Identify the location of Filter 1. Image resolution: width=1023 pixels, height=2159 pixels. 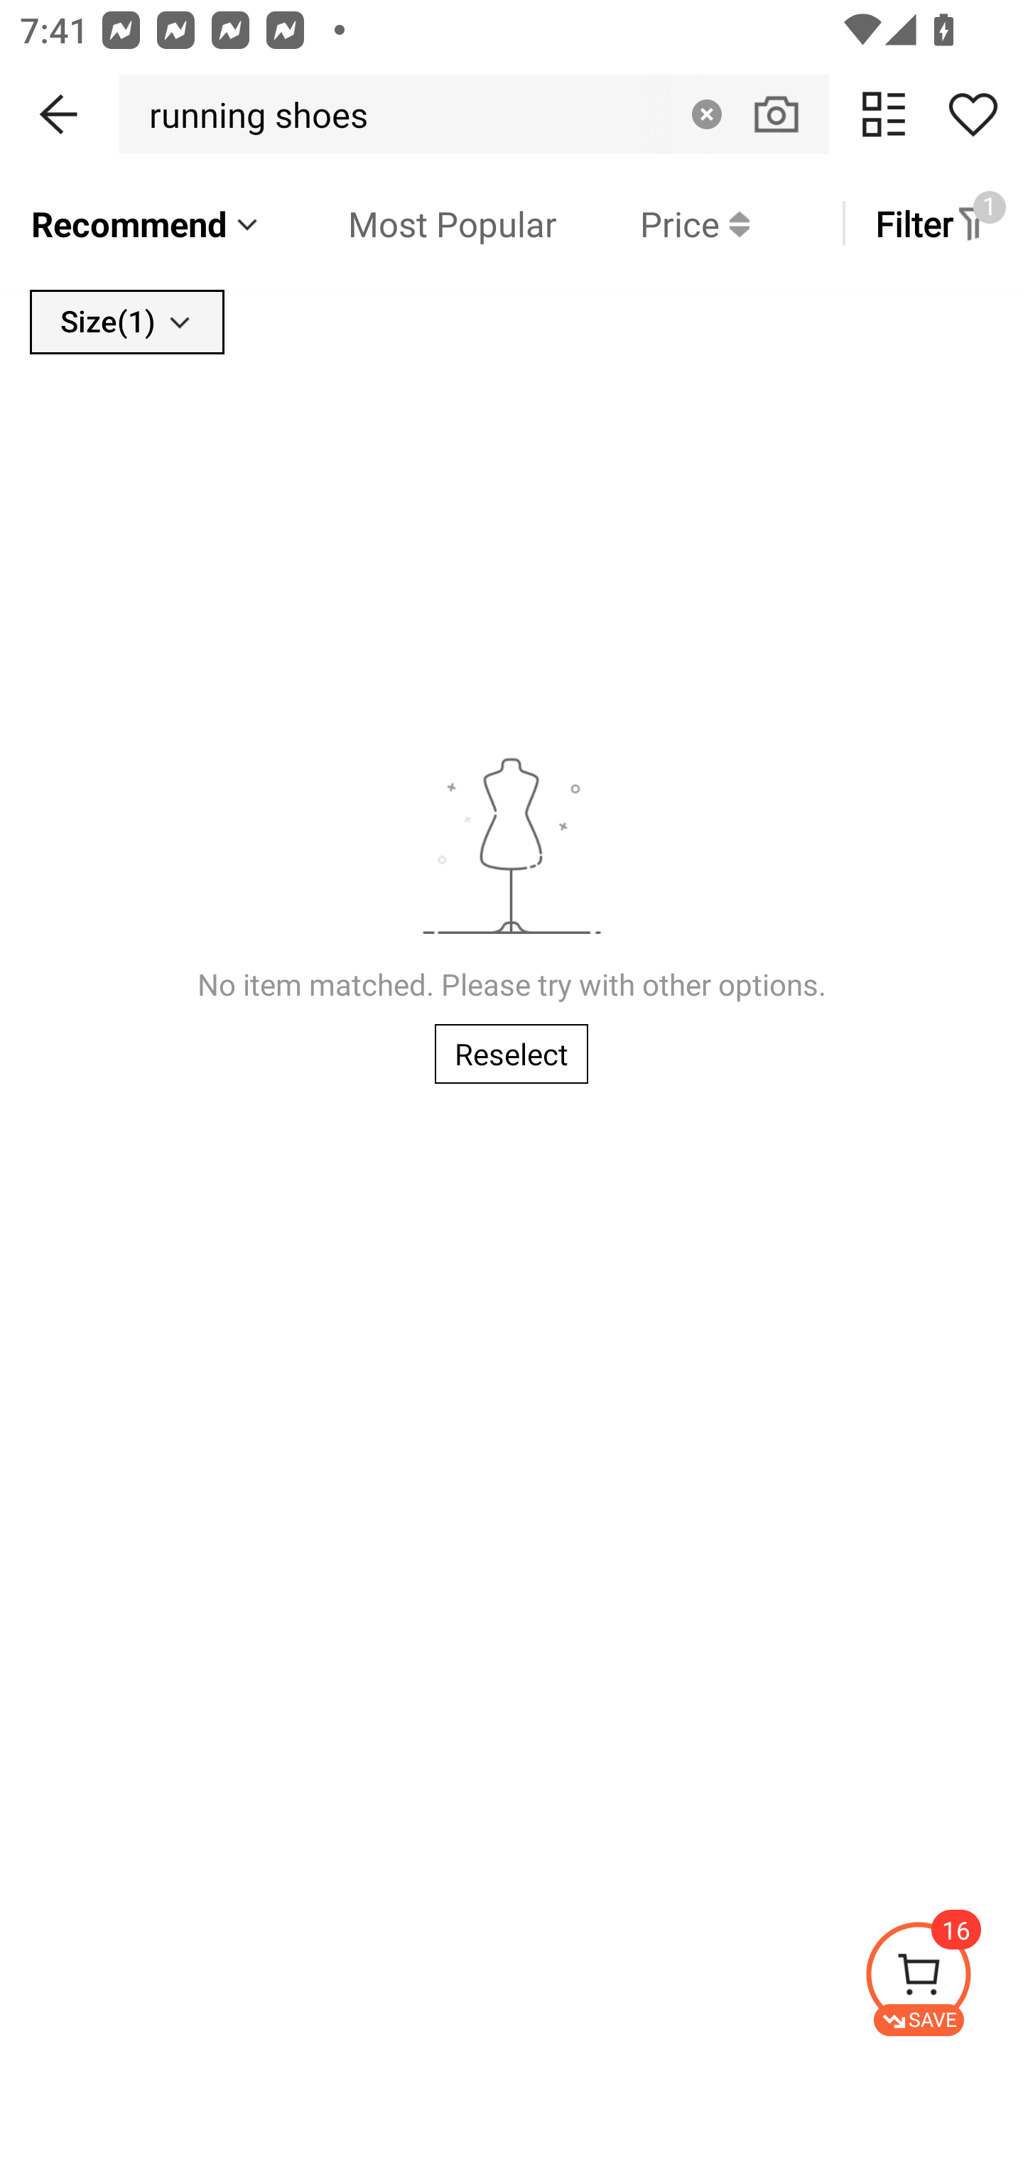
(933, 223).